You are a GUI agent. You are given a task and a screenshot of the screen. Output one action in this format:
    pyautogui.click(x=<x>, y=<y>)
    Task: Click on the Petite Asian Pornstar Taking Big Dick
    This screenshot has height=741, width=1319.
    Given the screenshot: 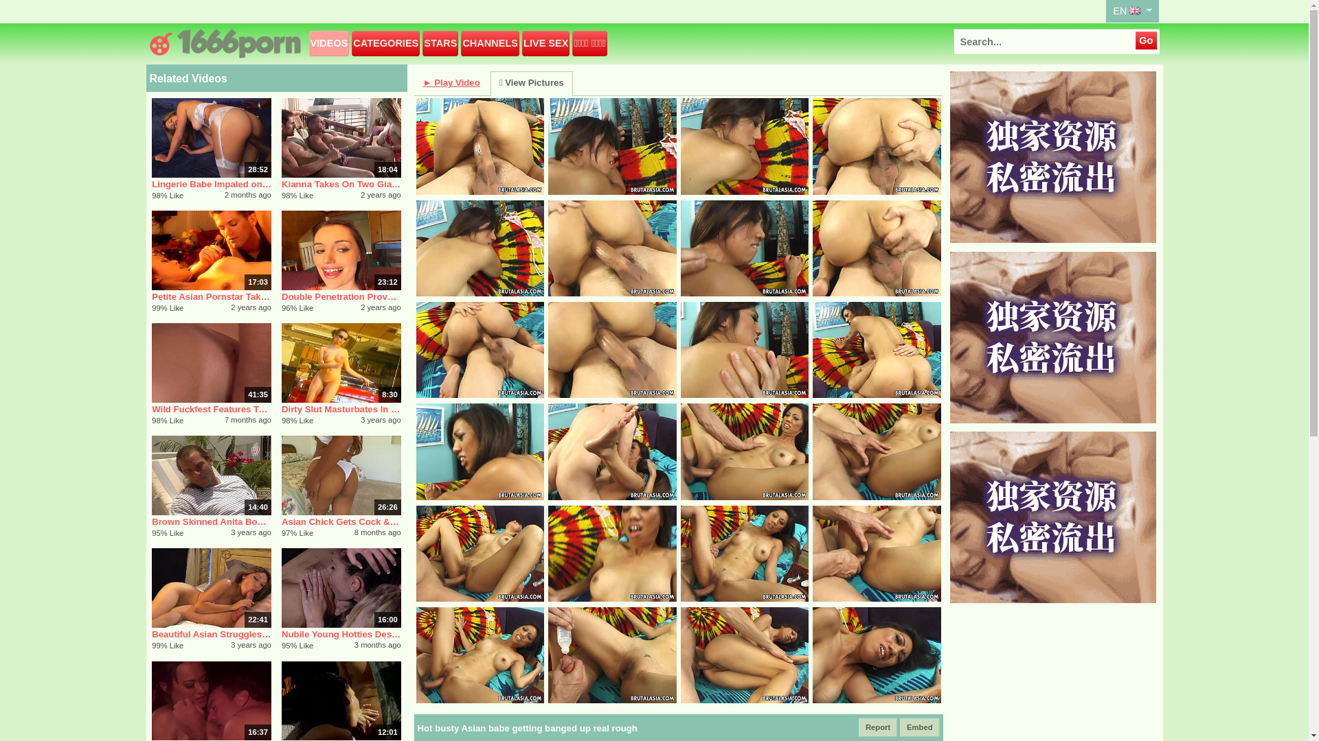 What is the action you would take?
    pyautogui.click(x=212, y=296)
    